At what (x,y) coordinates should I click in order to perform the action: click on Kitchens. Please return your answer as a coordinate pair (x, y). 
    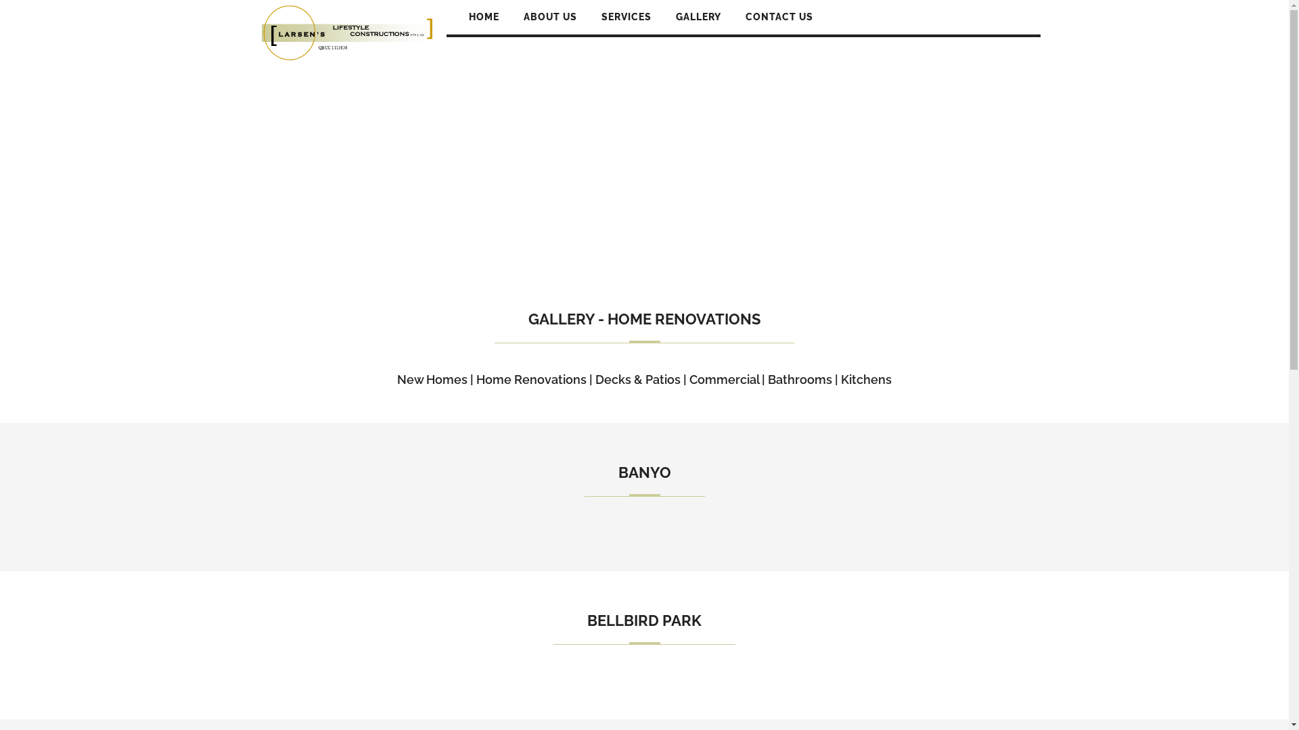
    Looking at the image, I should click on (866, 380).